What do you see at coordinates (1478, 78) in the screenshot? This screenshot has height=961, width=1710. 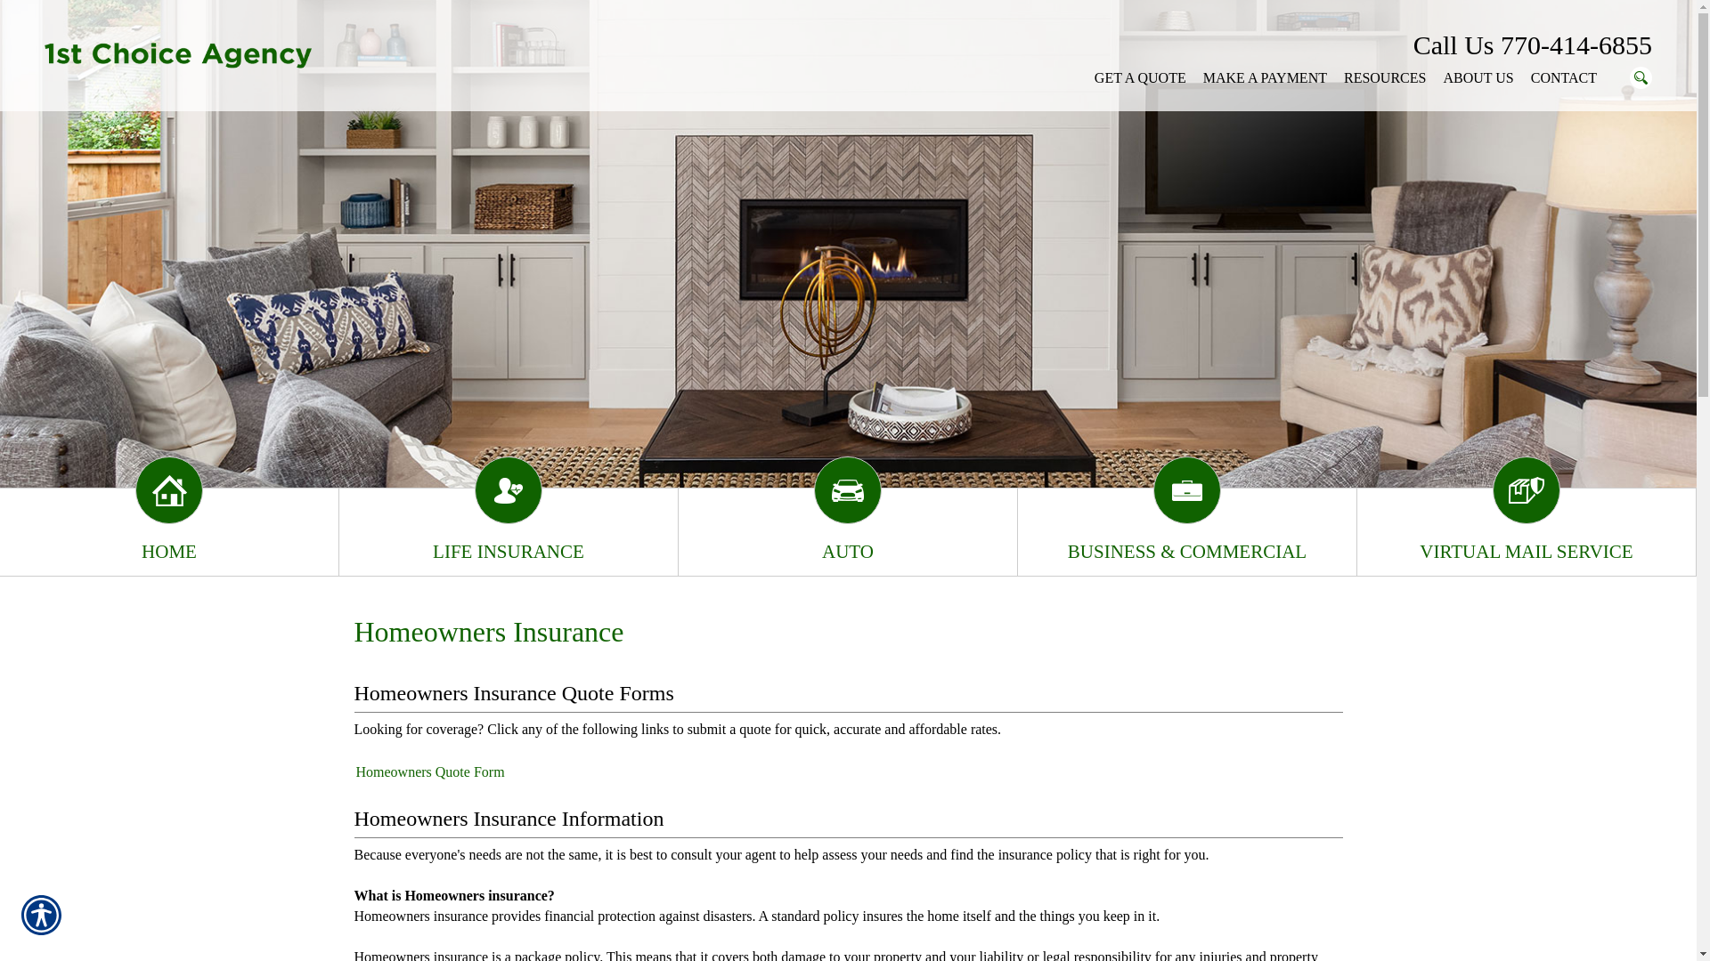 I see `ABOUT US` at bounding box center [1478, 78].